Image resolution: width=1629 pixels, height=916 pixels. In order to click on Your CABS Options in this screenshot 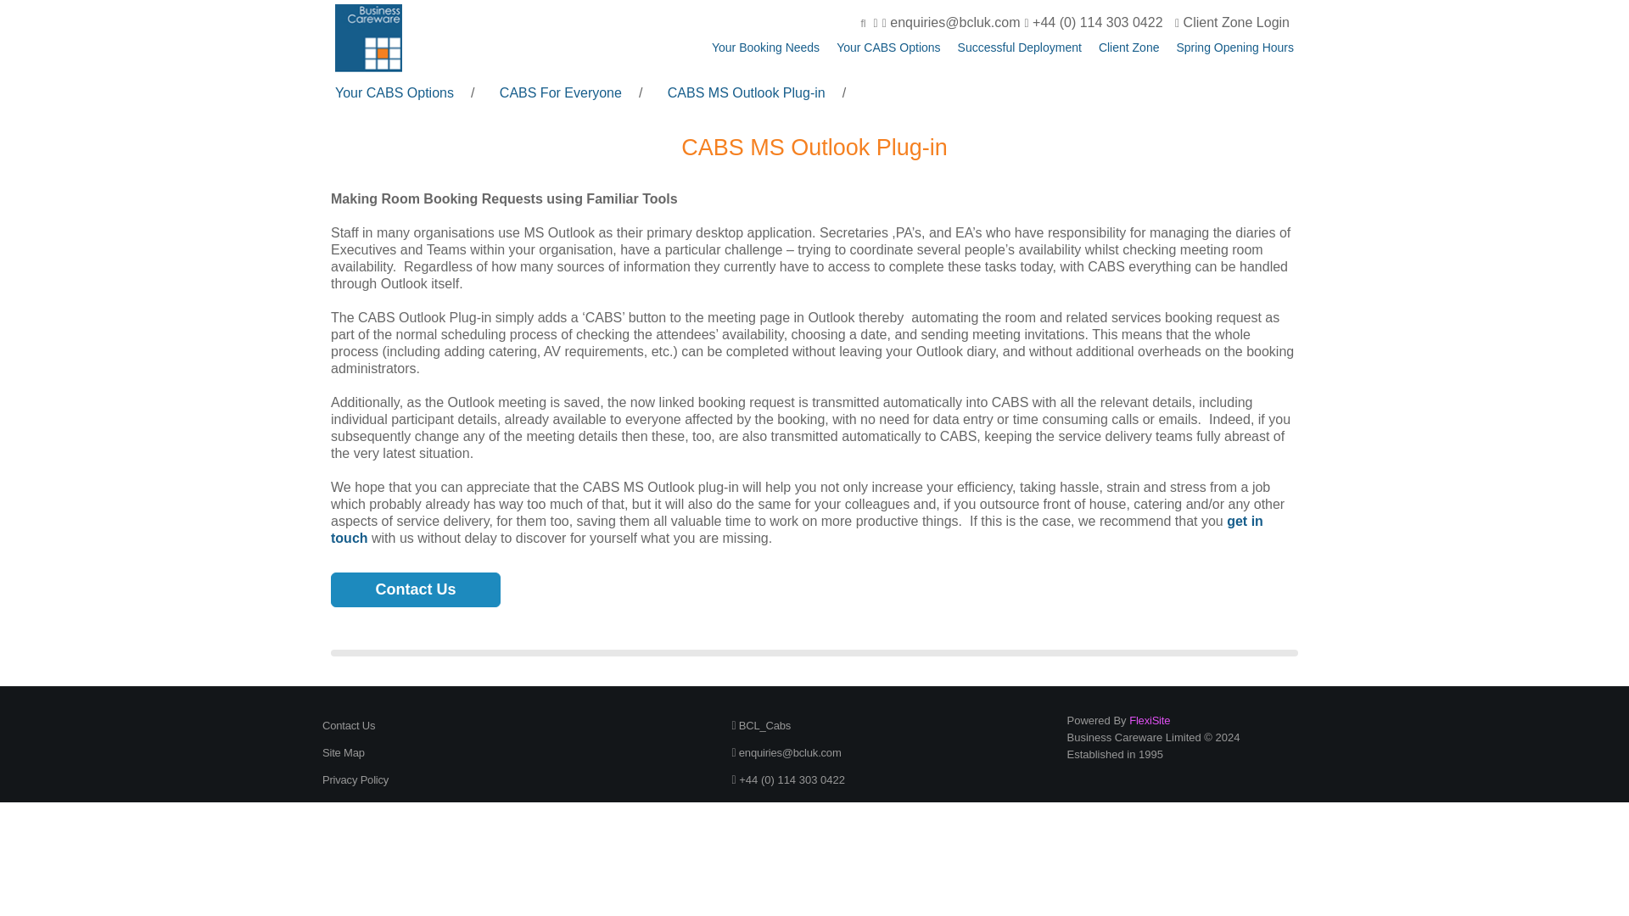, I will do `click(887, 47)`.